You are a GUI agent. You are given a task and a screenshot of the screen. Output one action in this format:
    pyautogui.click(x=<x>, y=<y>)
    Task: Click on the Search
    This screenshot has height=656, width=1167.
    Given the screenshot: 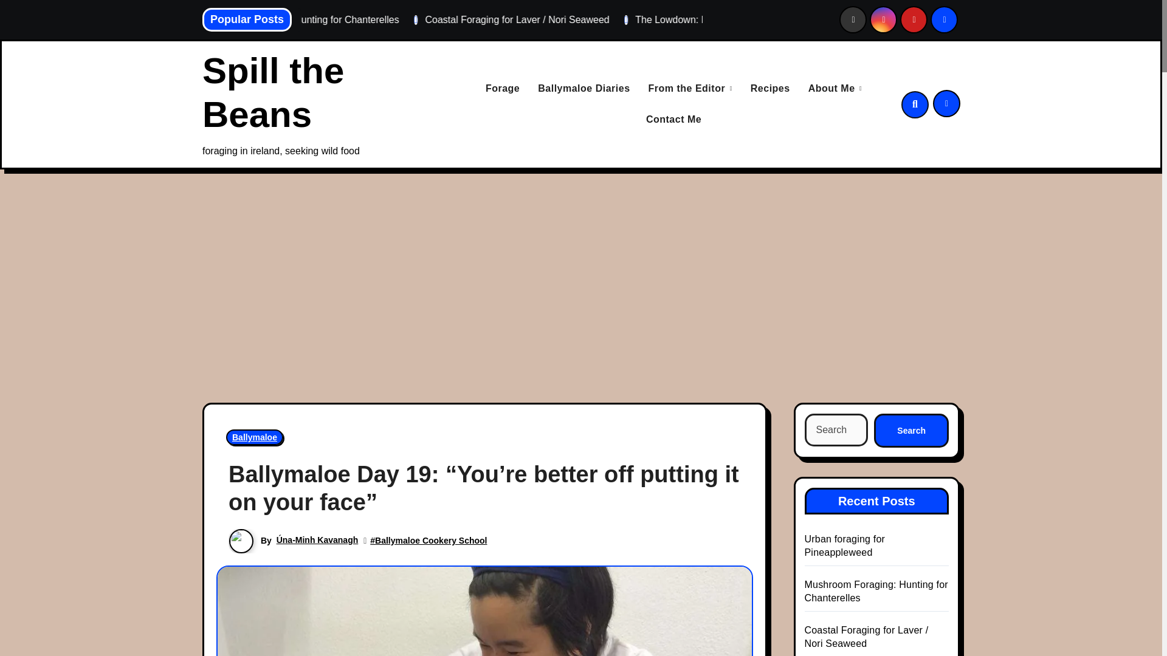 What is the action you would take?
    pyautogui.click(x=911, y=430)
    